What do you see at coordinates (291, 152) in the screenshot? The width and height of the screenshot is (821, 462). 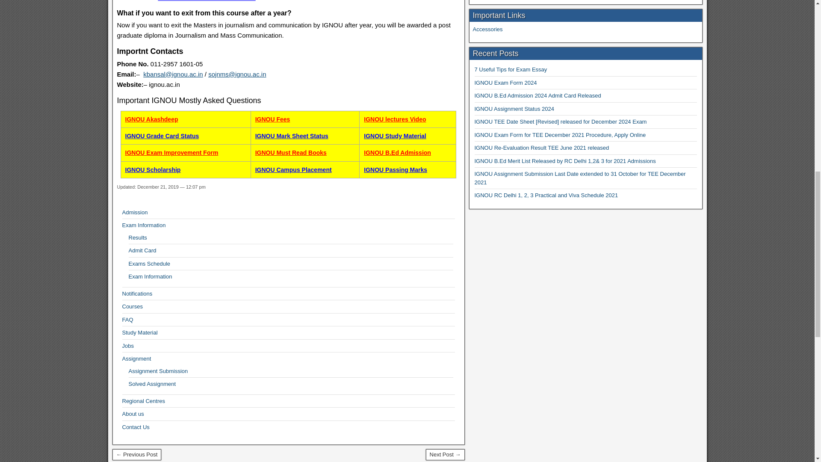 I see `IGNOU Must Read Books` at bounding box center [291, 152].